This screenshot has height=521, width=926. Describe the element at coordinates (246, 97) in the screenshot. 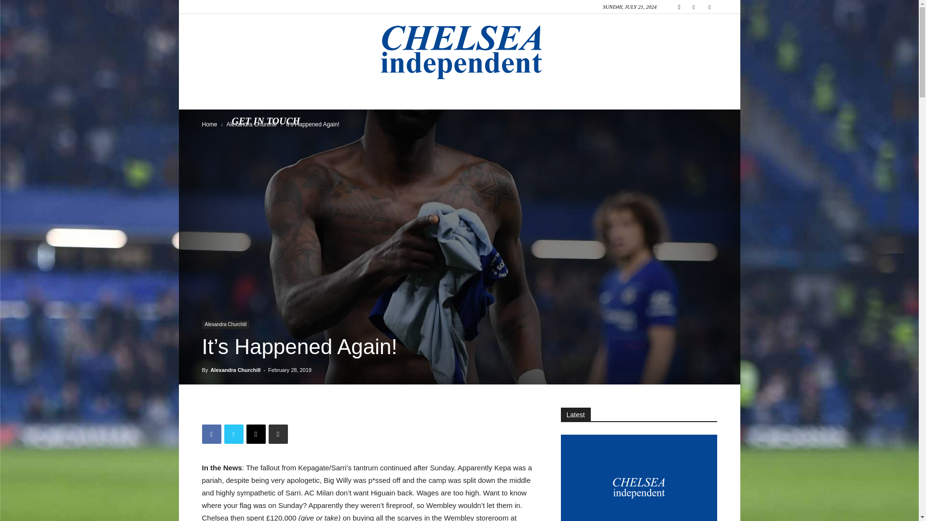

I see `HOME` at that location.